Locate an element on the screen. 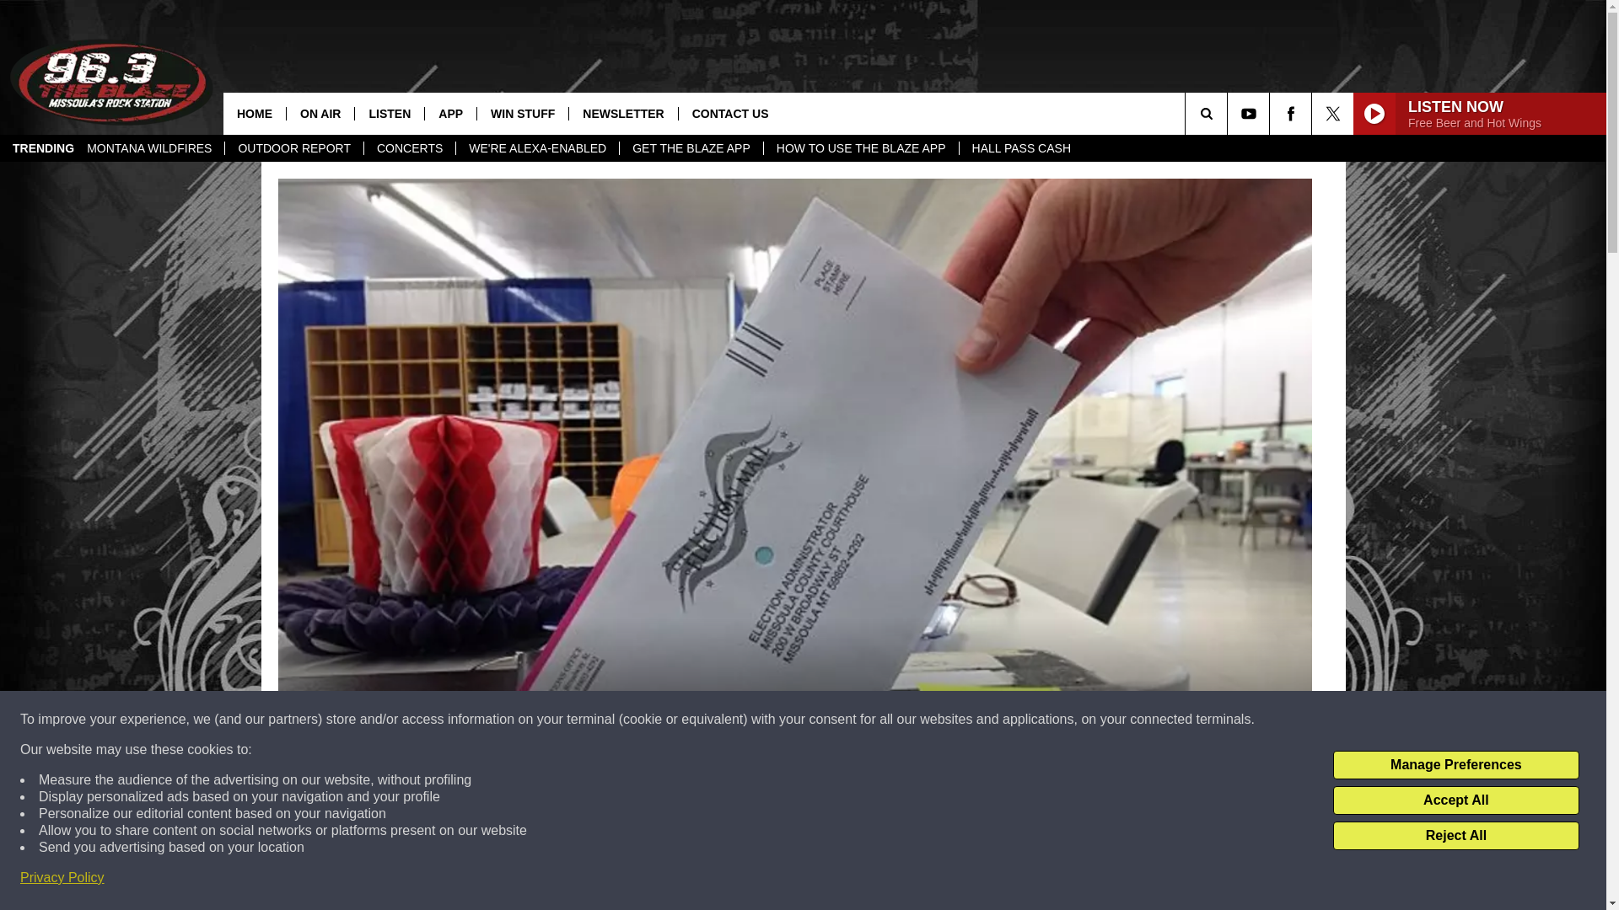 This screenshot has height=910, width=1619. HOME is located at coordinates (255, 113).